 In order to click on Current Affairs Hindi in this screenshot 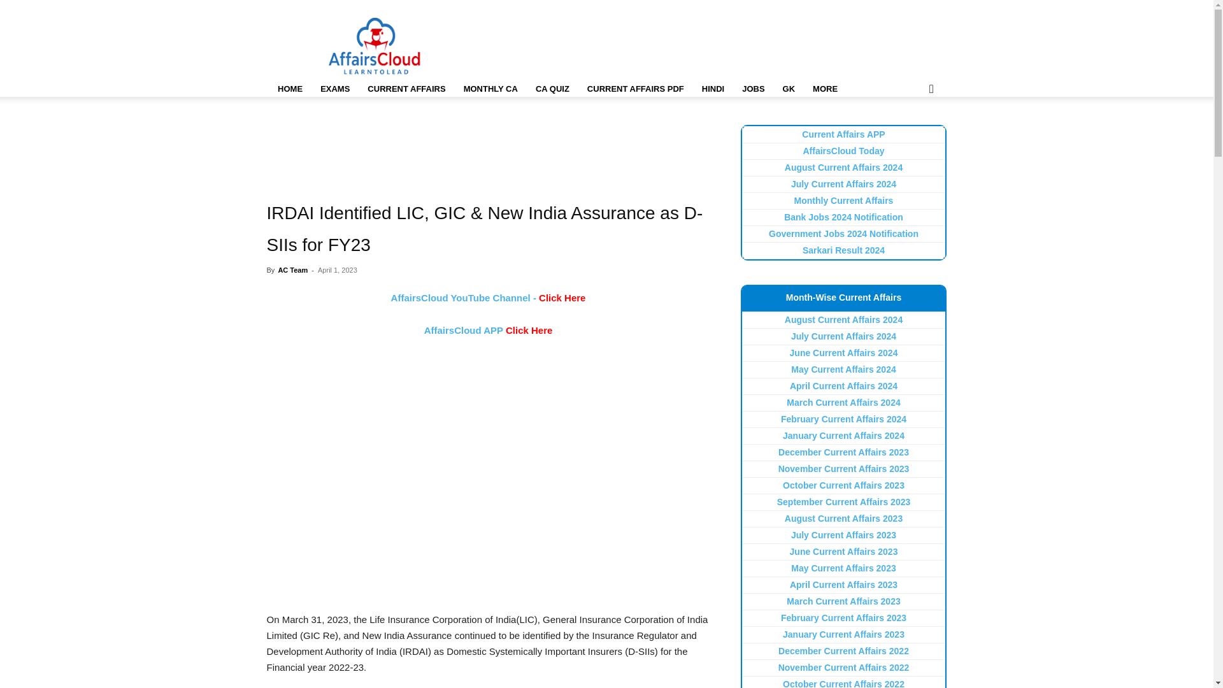, I will do `click(713, 89)`.